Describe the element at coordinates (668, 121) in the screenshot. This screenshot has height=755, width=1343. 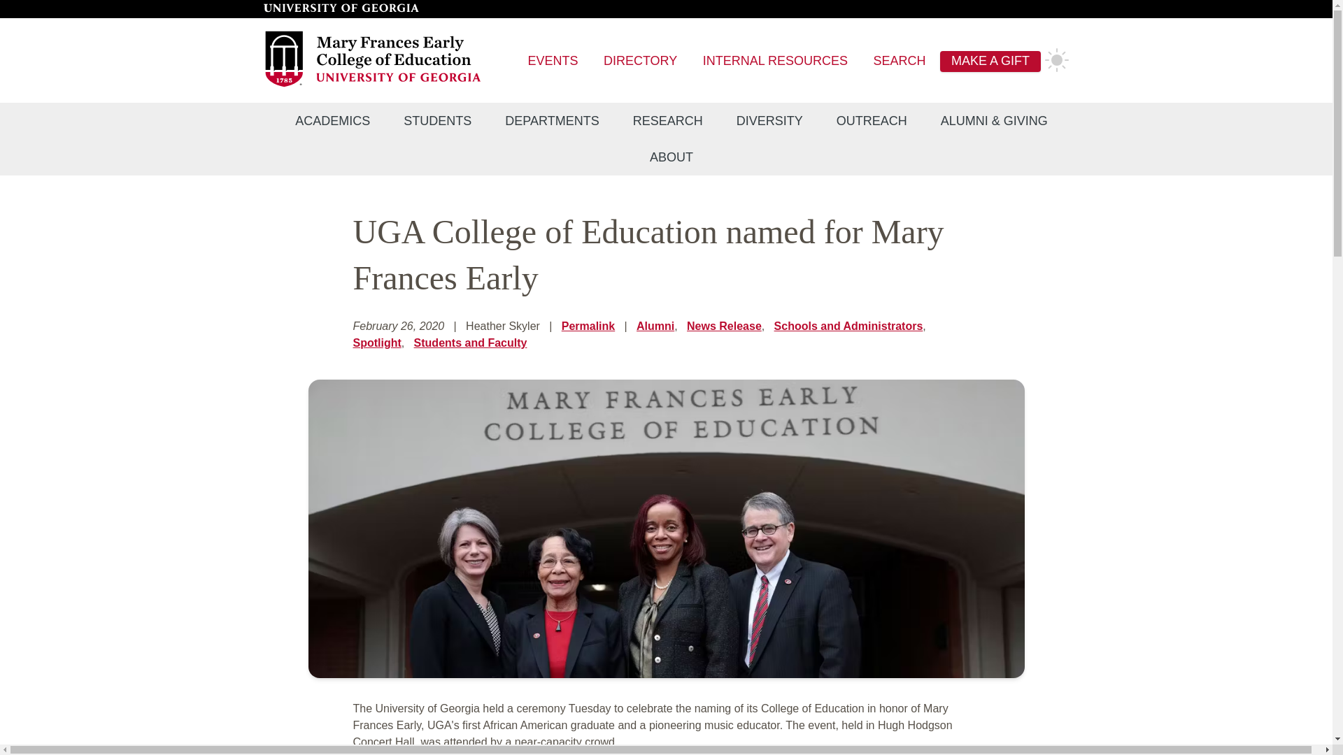
I see `RESEARCH` at that location.